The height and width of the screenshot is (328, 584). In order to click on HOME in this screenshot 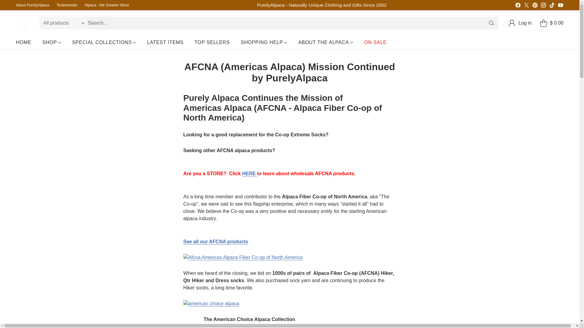, I will do `click(23, 43)`.